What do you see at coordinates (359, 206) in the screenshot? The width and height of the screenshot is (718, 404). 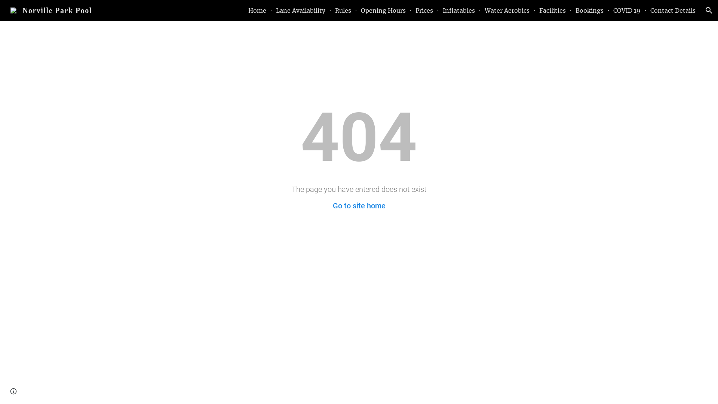 I see `Go to site home` at bounding box center [359, 206].